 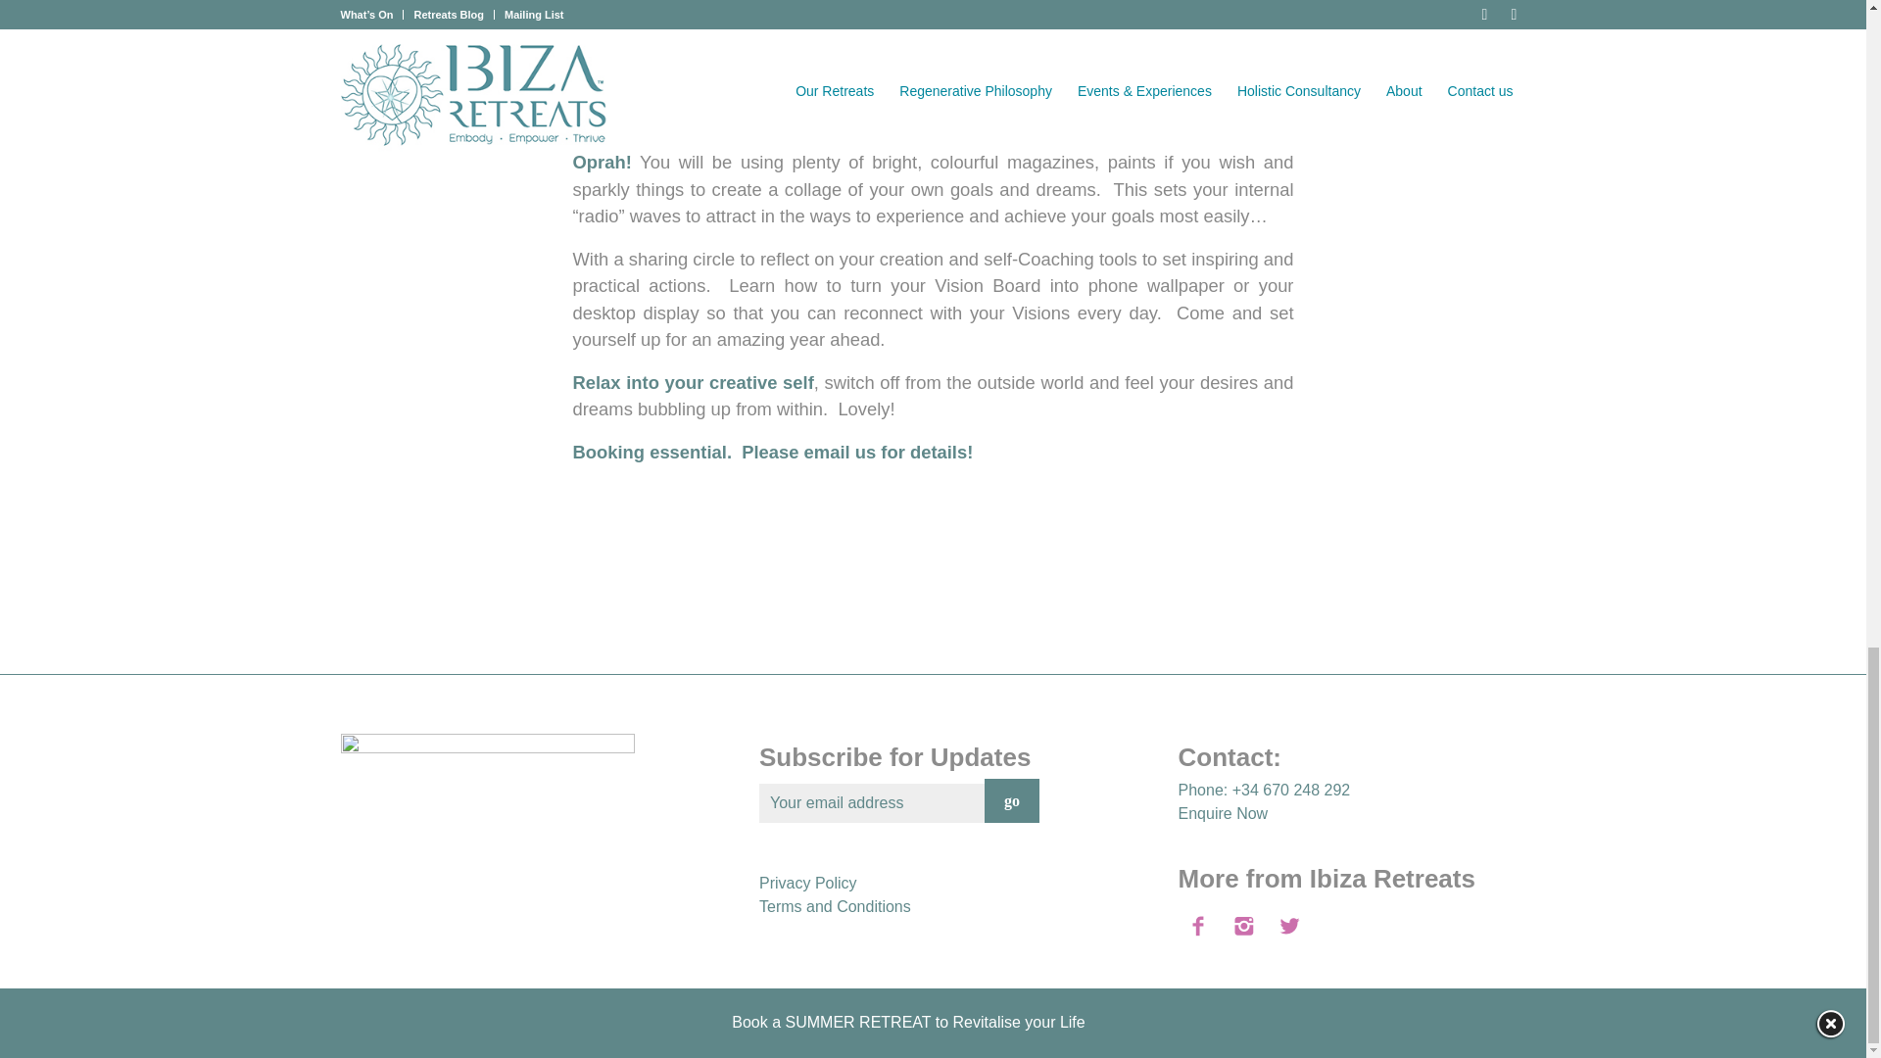 What do you see at coordinates (1011, 800) in the screenshot?
I see `go` at bounding box center [1011, 800].